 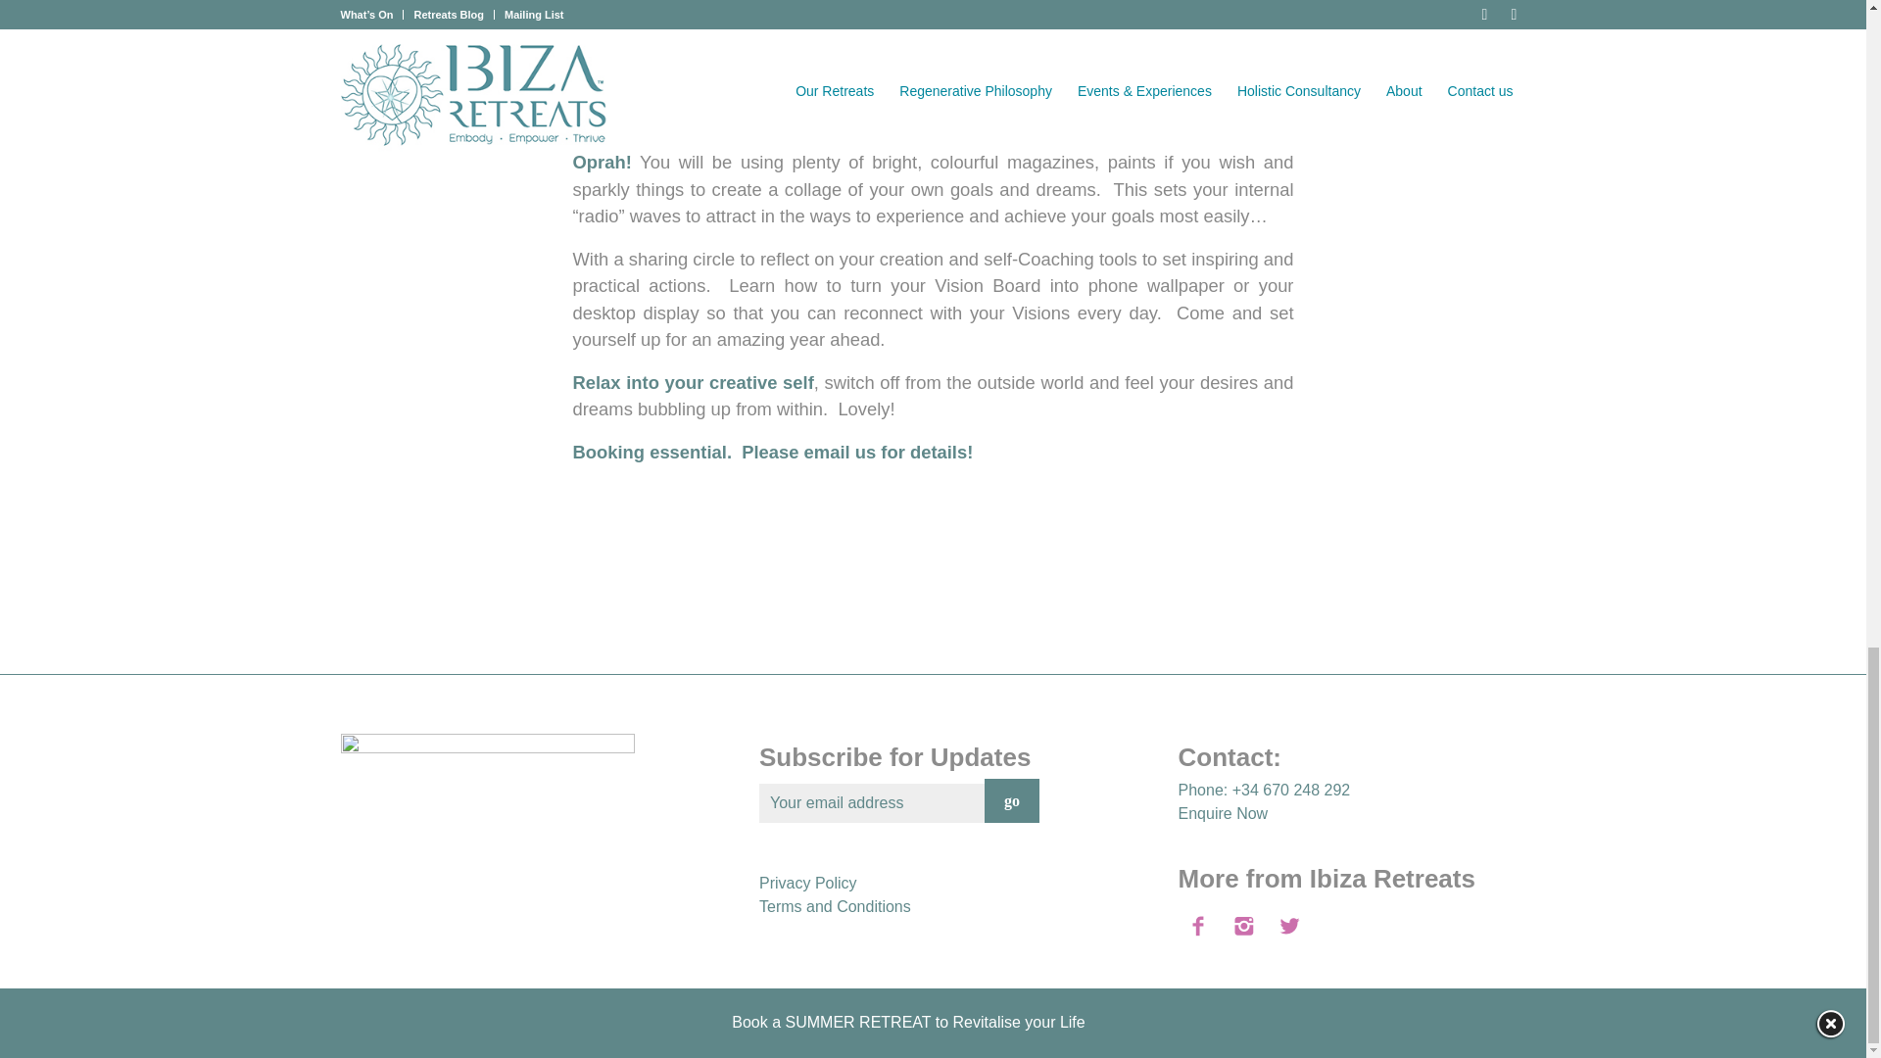 What do you see at coordinates (1011, 800) in the screenshot?
I see `go` at bounding box center [1011, 800].